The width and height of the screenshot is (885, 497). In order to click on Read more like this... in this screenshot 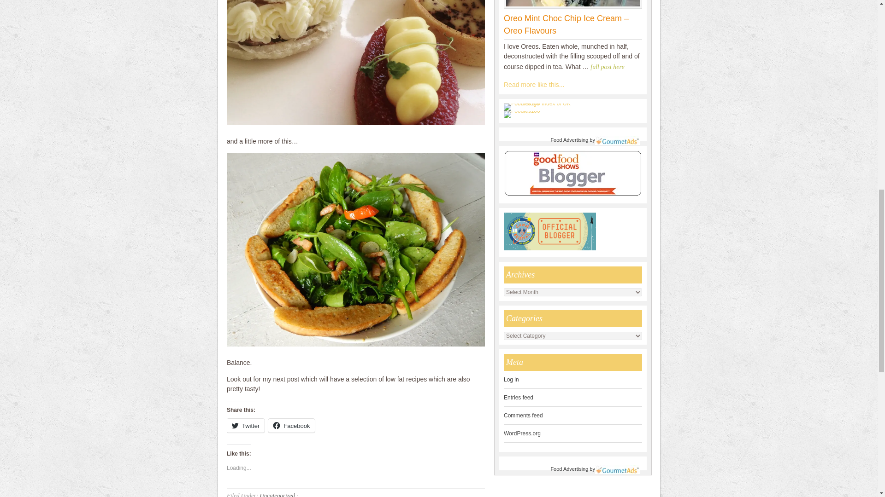, I will do `click(534, 85)`.